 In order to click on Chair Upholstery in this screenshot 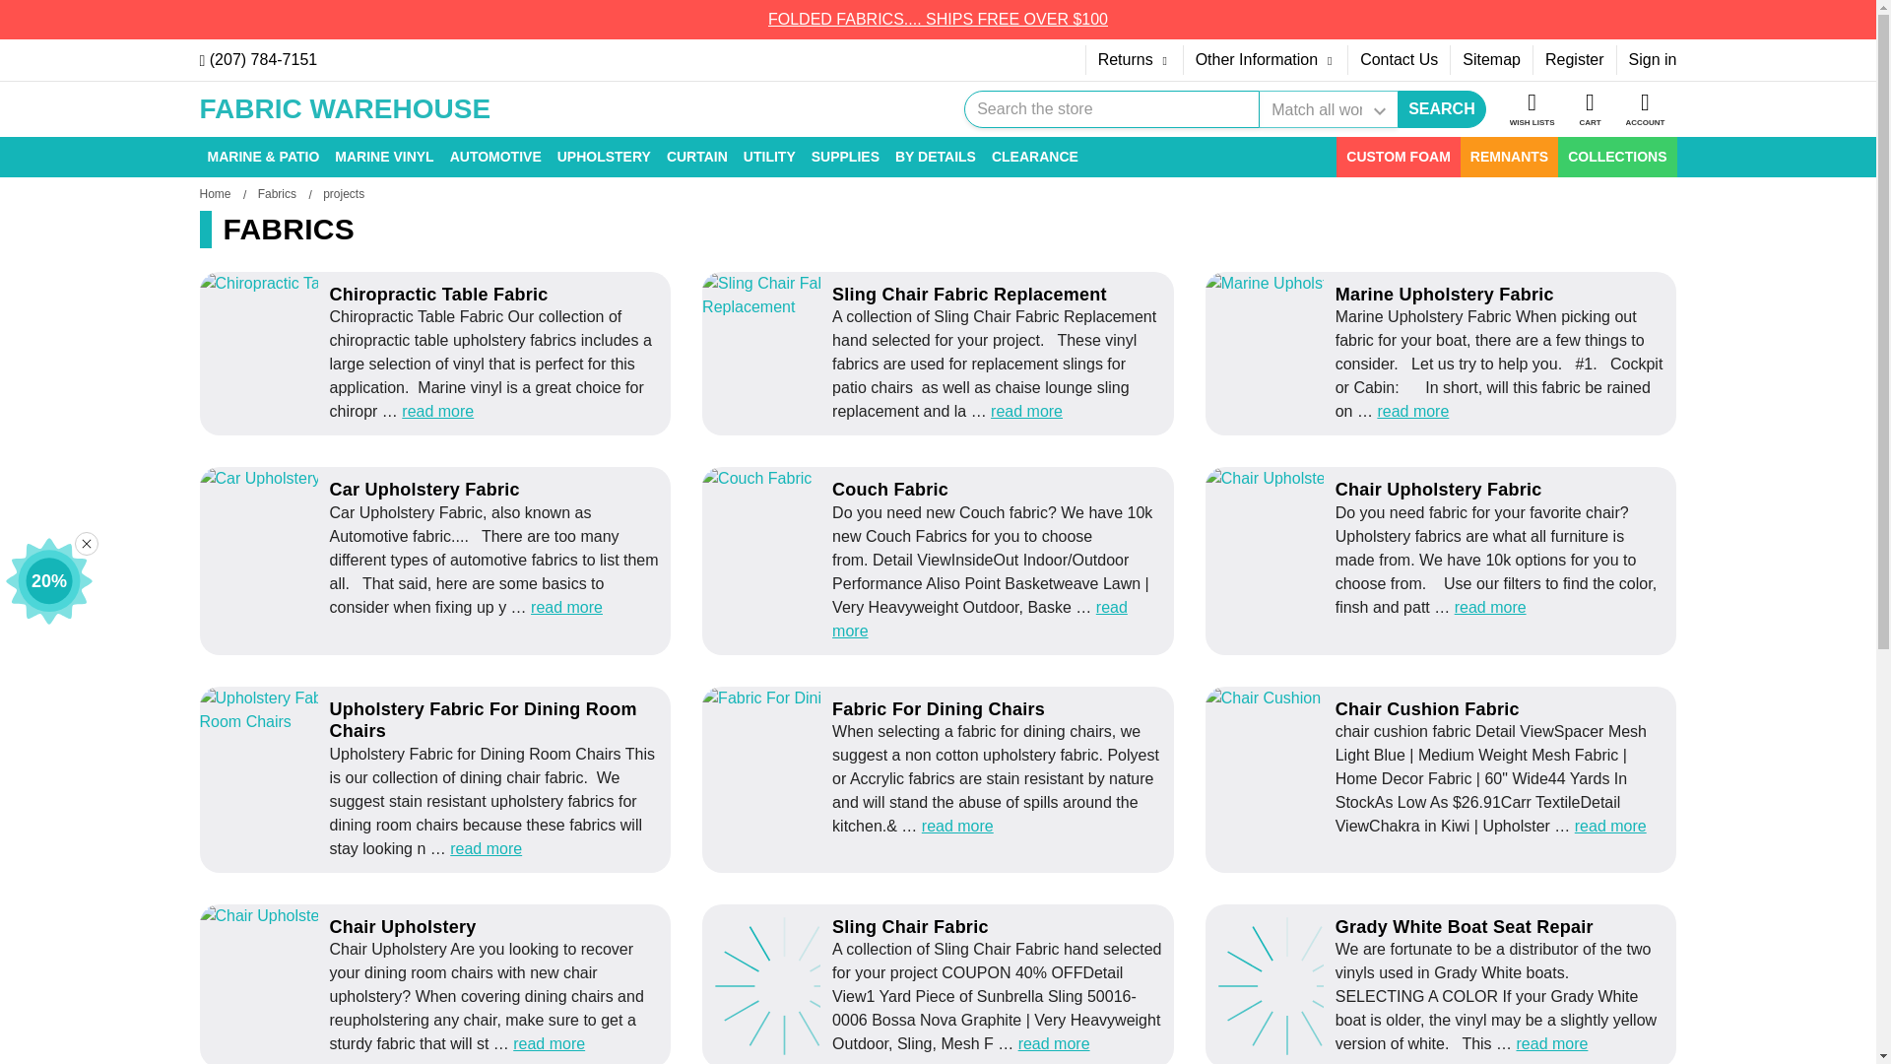, I will do `click(307, 984)`.